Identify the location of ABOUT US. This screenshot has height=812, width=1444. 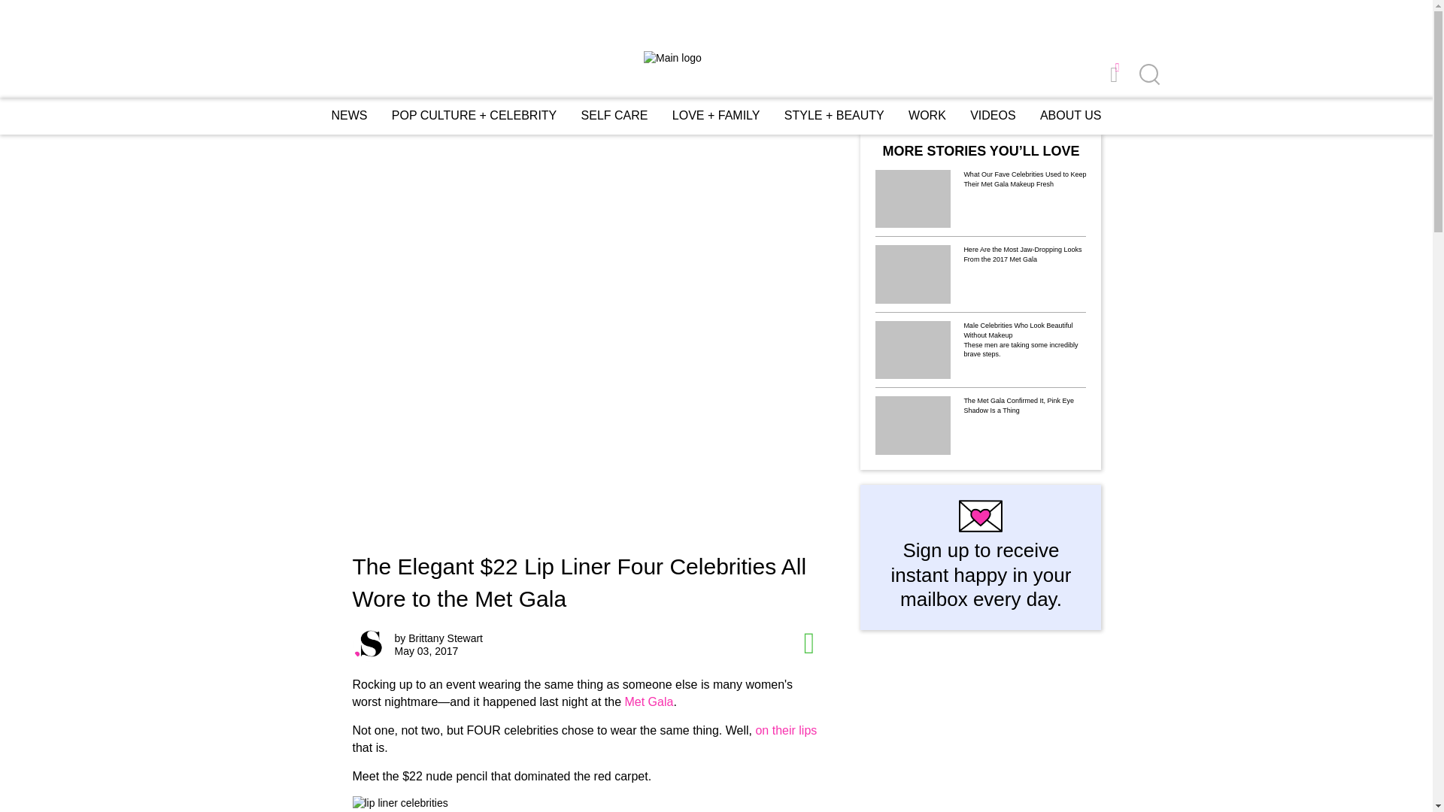
(1070, 116).